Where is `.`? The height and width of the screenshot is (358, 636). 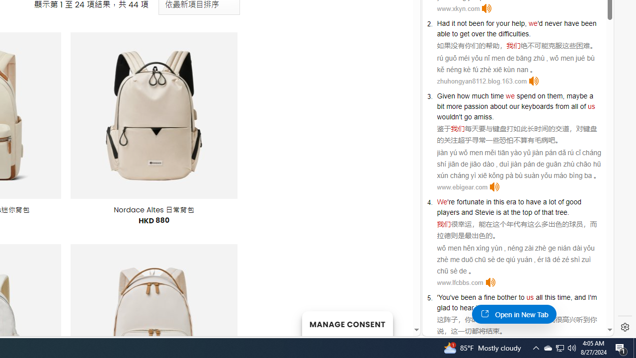
. is located at coordinates (527, 308).